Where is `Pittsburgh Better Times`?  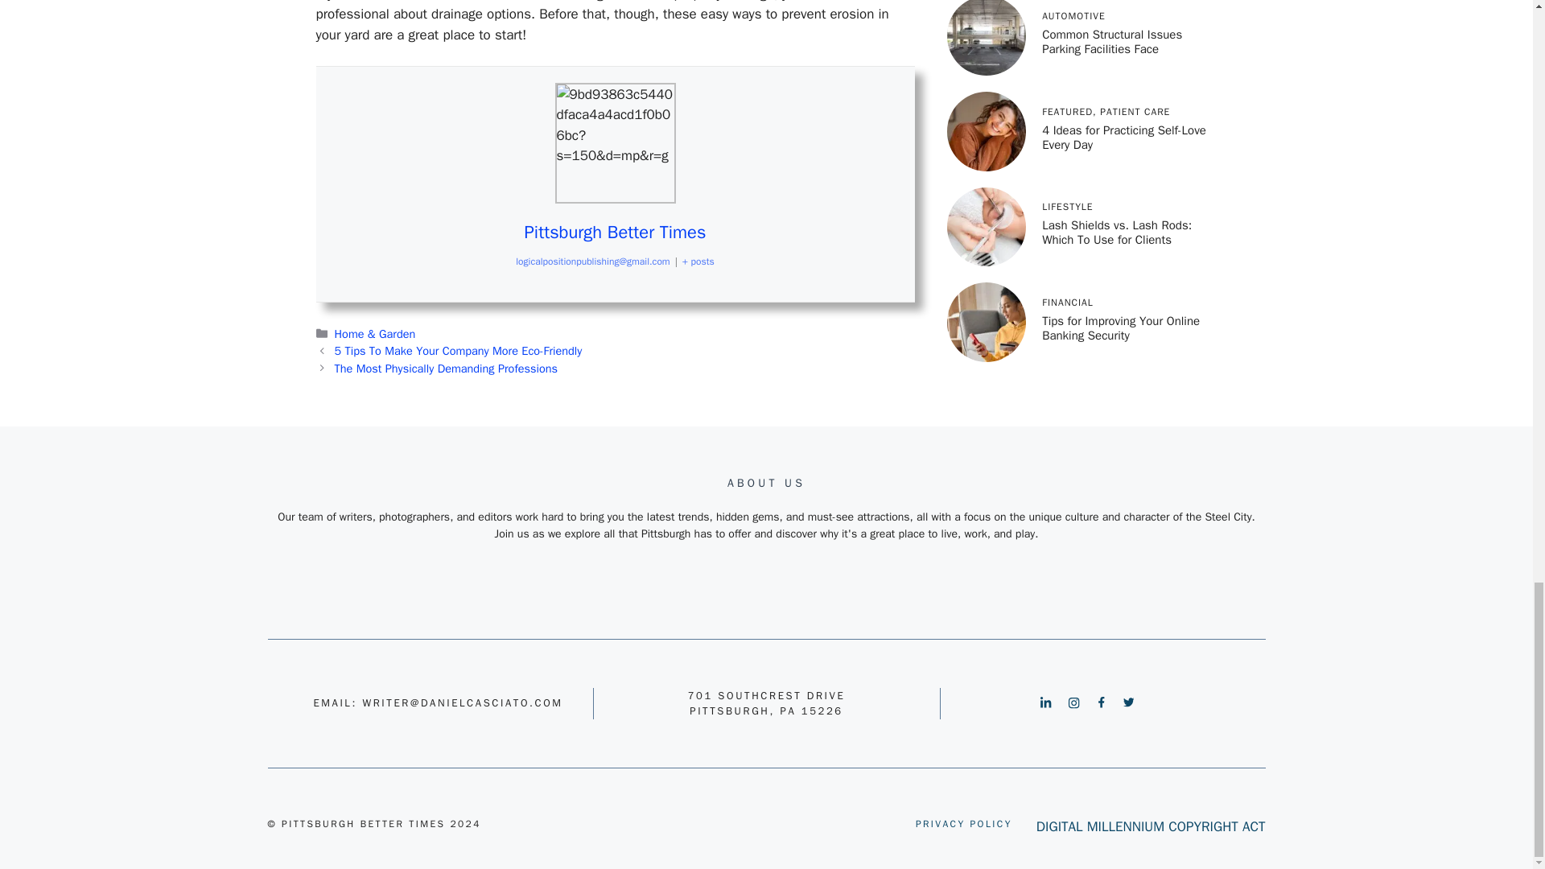
Pittsburgh Better Times is located at coordinates (615, 233).